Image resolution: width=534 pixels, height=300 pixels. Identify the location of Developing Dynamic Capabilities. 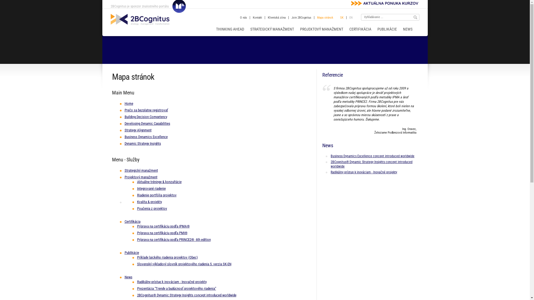
(147, 123).